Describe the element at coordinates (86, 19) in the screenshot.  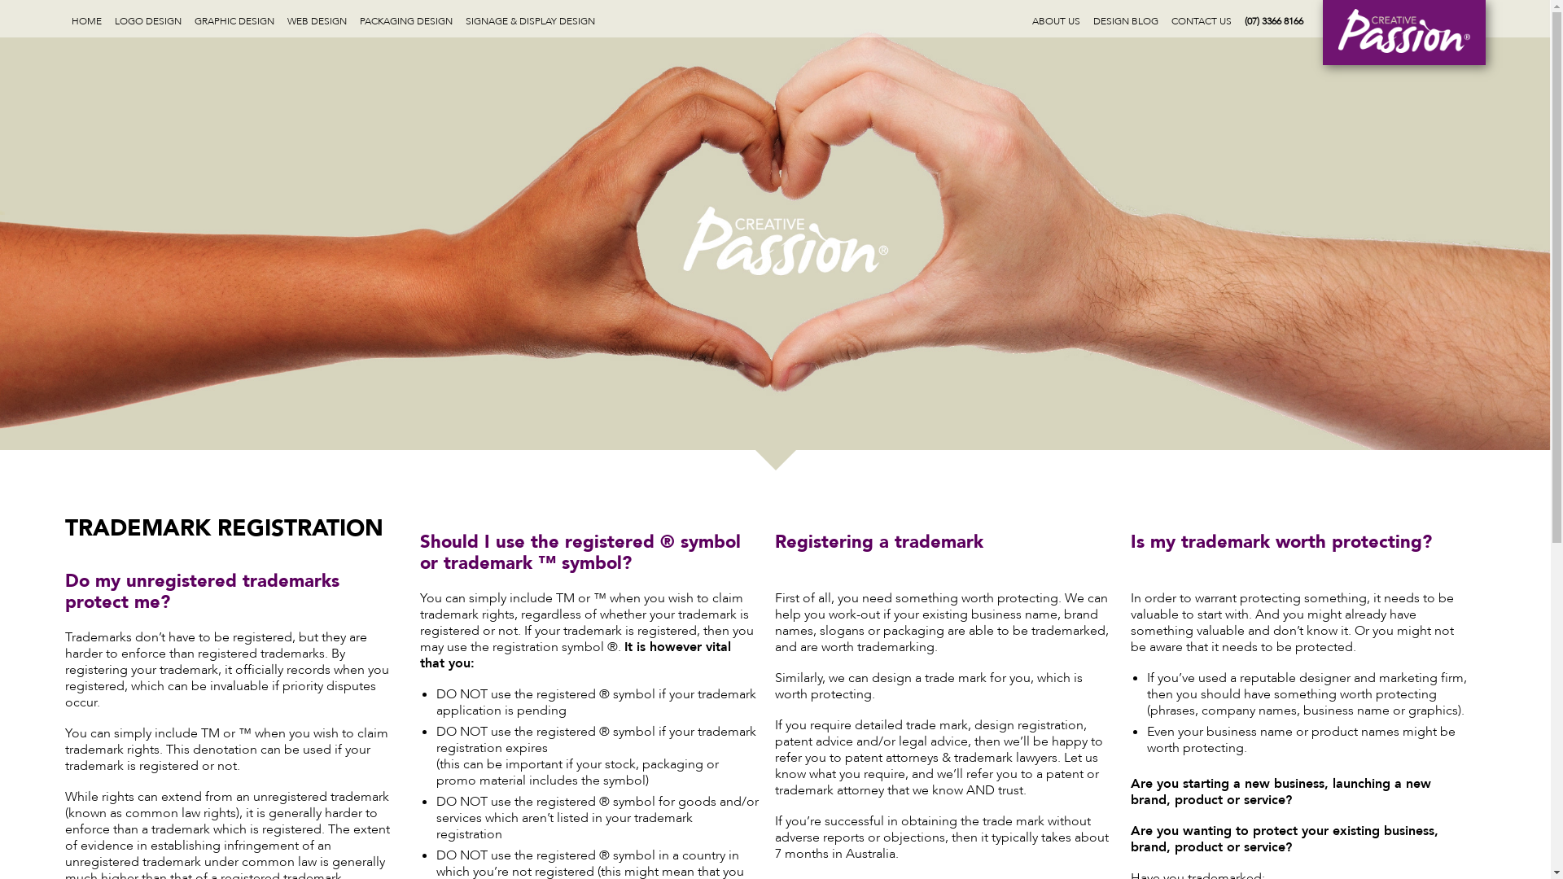
I see `HOME` at that location.